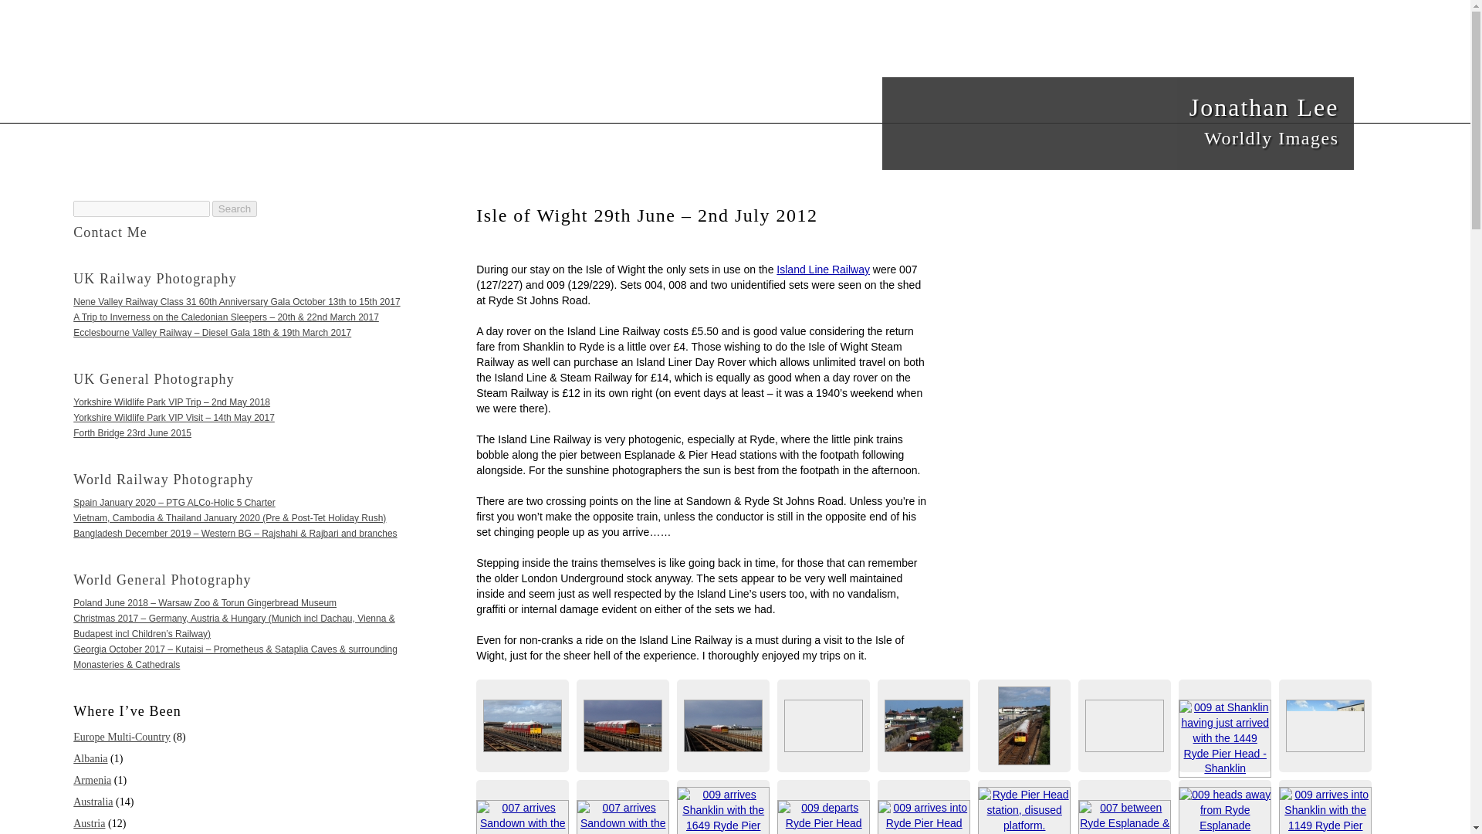 This screenshot has width=1482, height=834. Describe the element at coordinates (131, 433) in the screenshot. I see `World Railway Photography` at that location.